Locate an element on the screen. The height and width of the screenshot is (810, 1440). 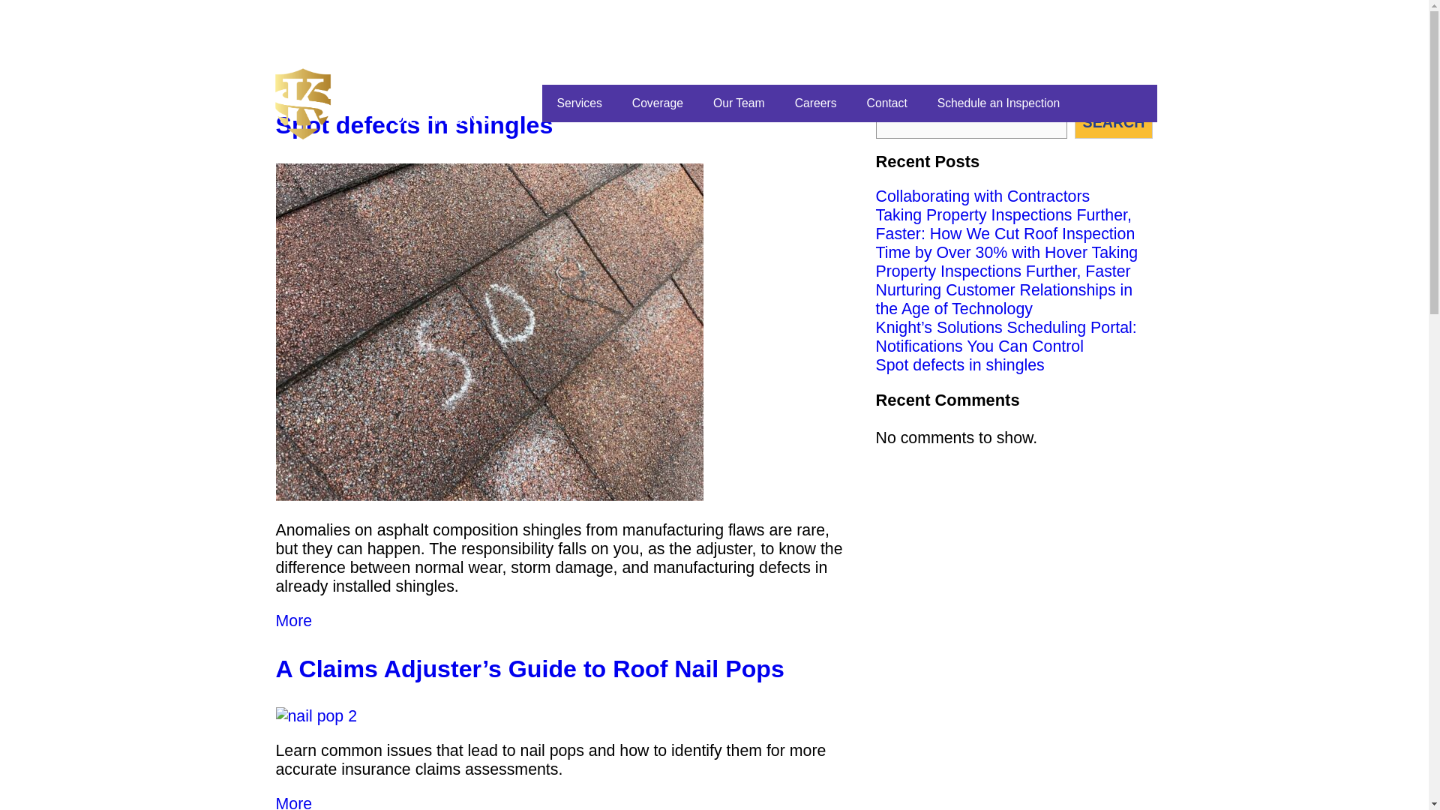
Careers is located at coordinates (816, 103).